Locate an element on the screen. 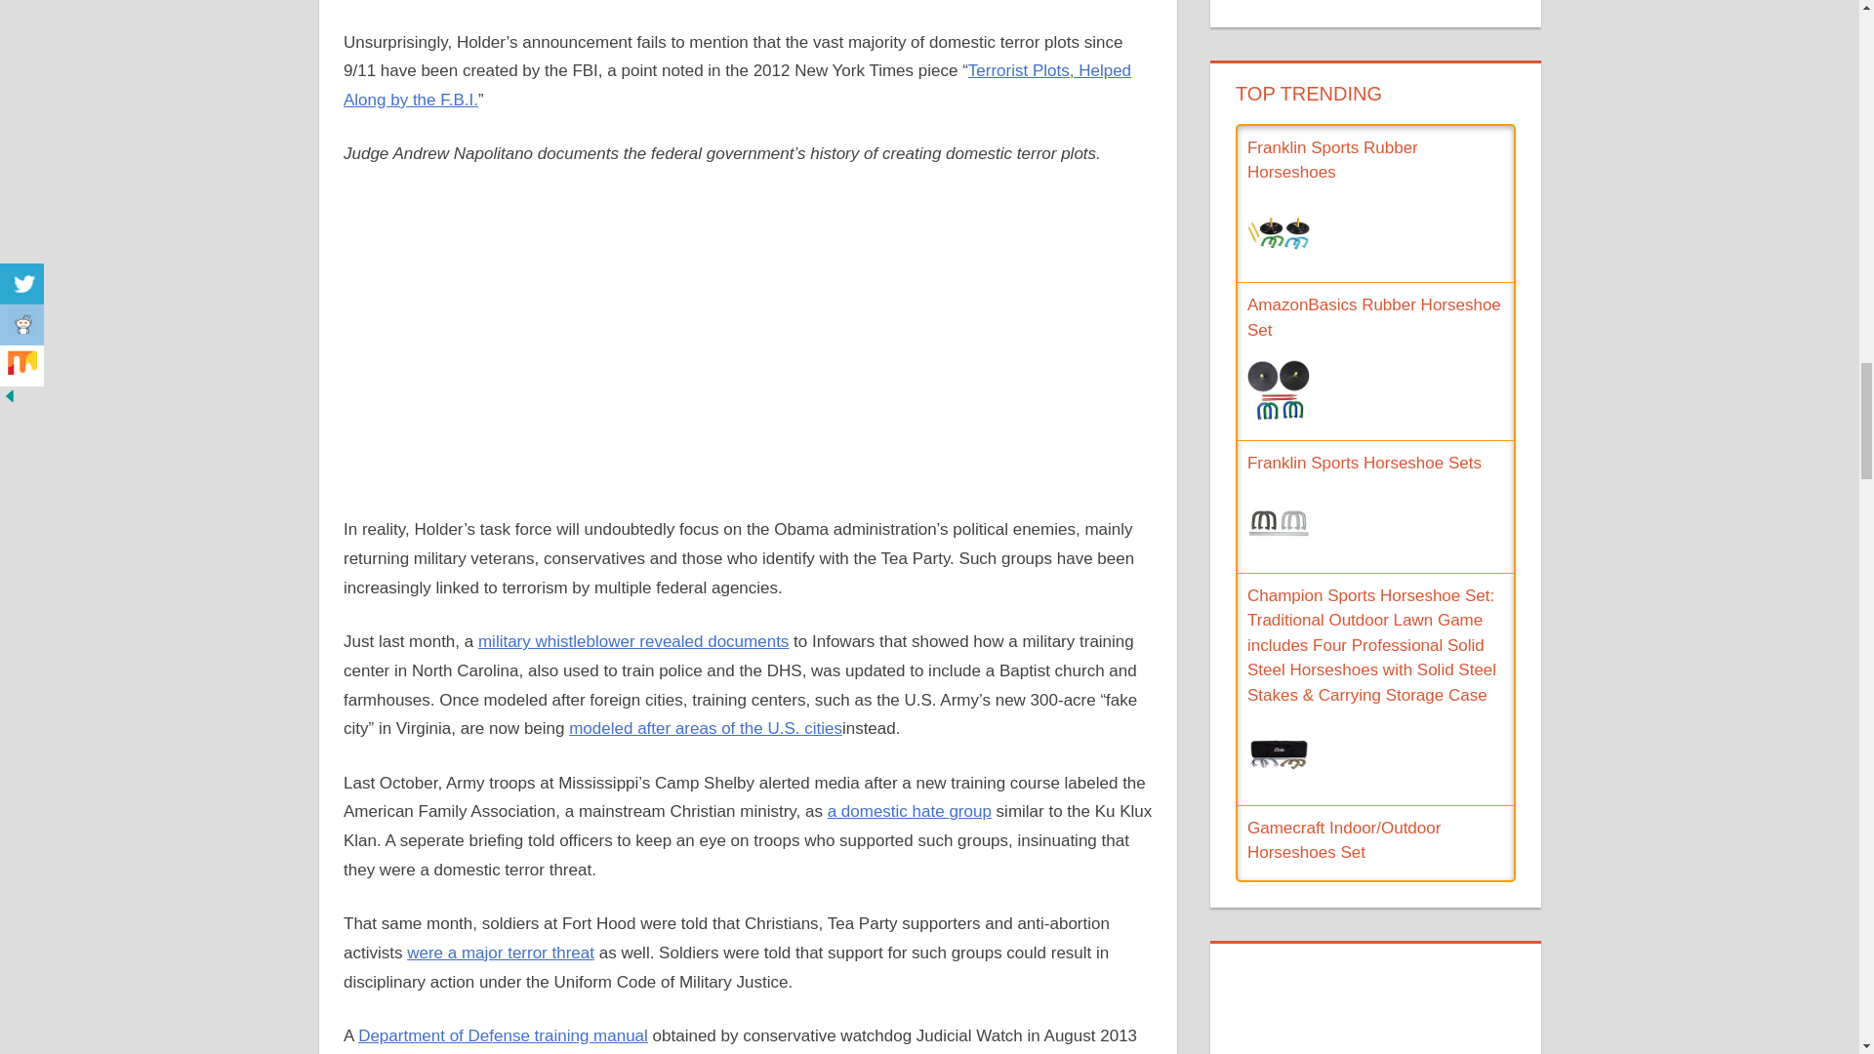 The width and height of the screenshot is (1874, 1054). Franklin Sports Horseshoe Sets is located at coordinates (1365, 463).